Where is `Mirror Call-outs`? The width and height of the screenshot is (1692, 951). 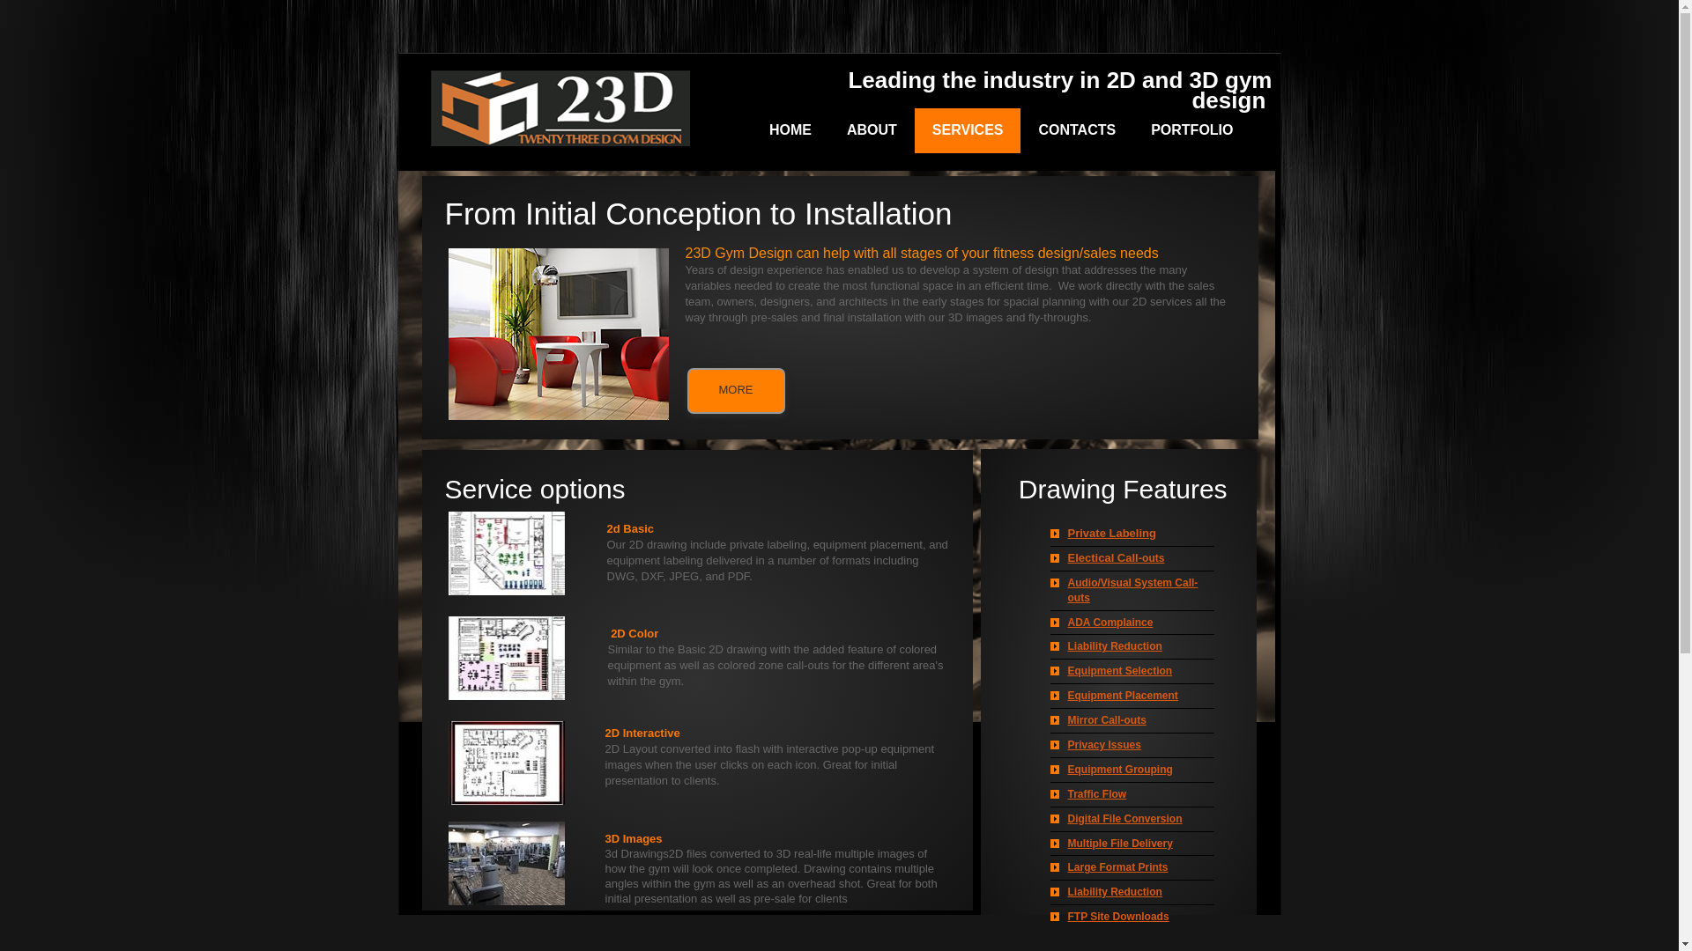 Mirror Call-outs is located at coordinates (1107, 720).